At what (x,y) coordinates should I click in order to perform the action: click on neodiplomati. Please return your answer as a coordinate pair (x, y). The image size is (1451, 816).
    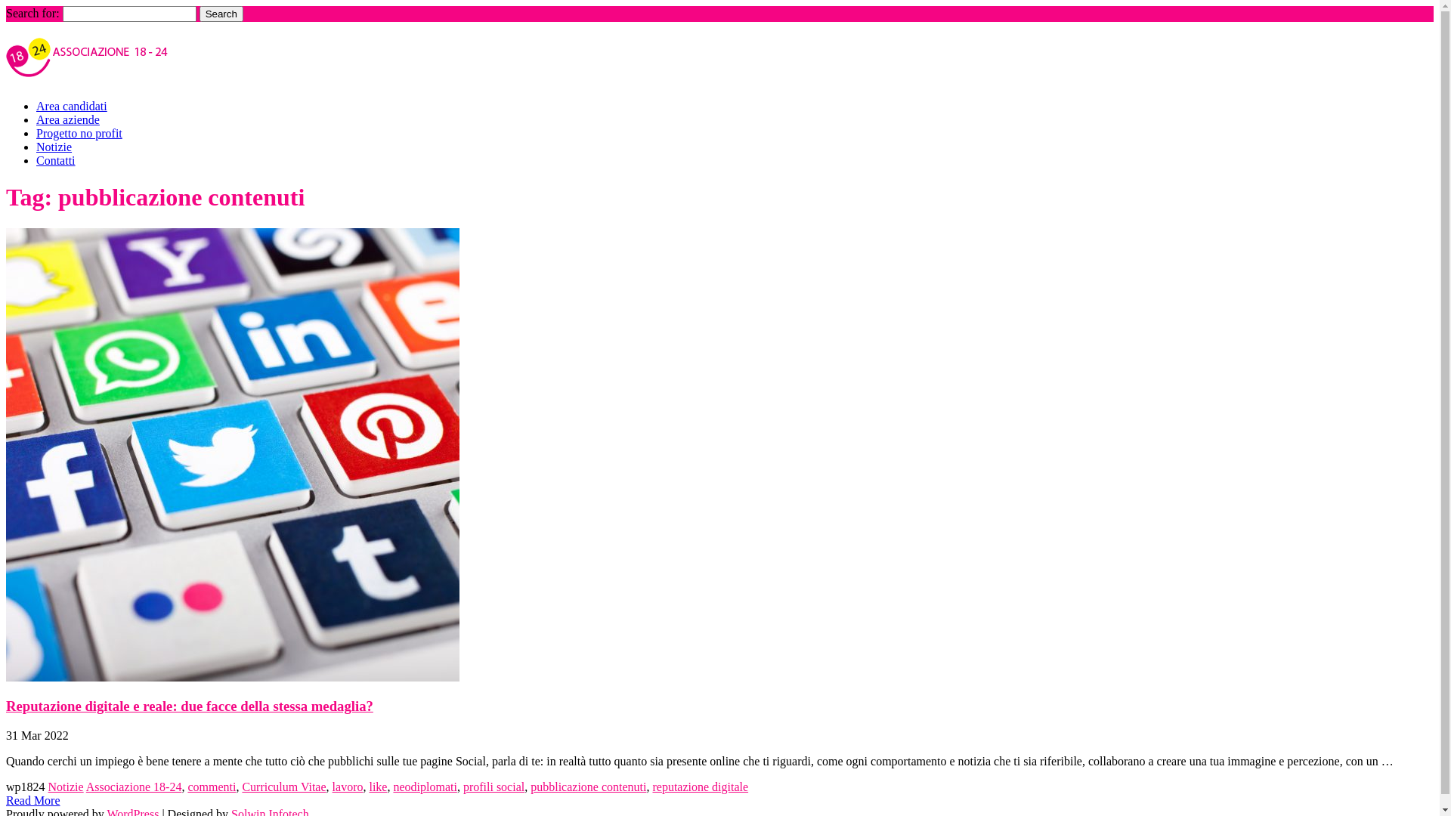
    Looking at the image, I should click on (425, 787).